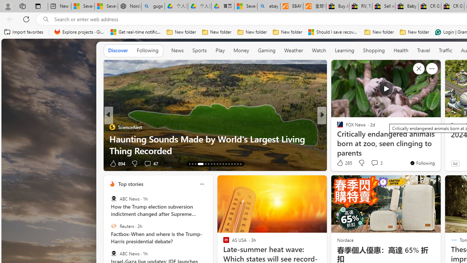 This screenshot has width=467, height=263. Describe the element at coordinates (374, 50) in the screenshot. I see `Shopping` at that location.